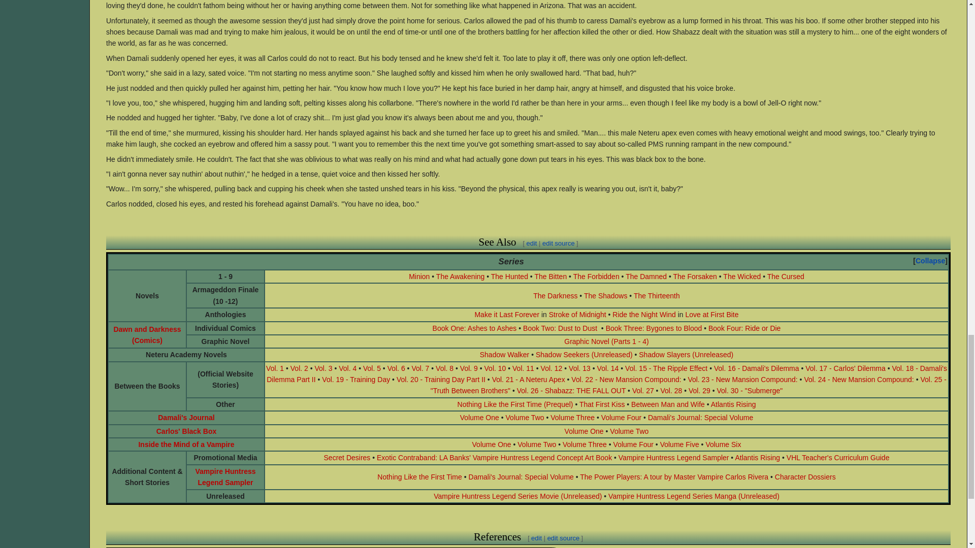 The image size is (975, 548). What do you see at coordinates (596, 276) in the screenshot?
I see `The Forbidden` at bounding box center [596, 276].